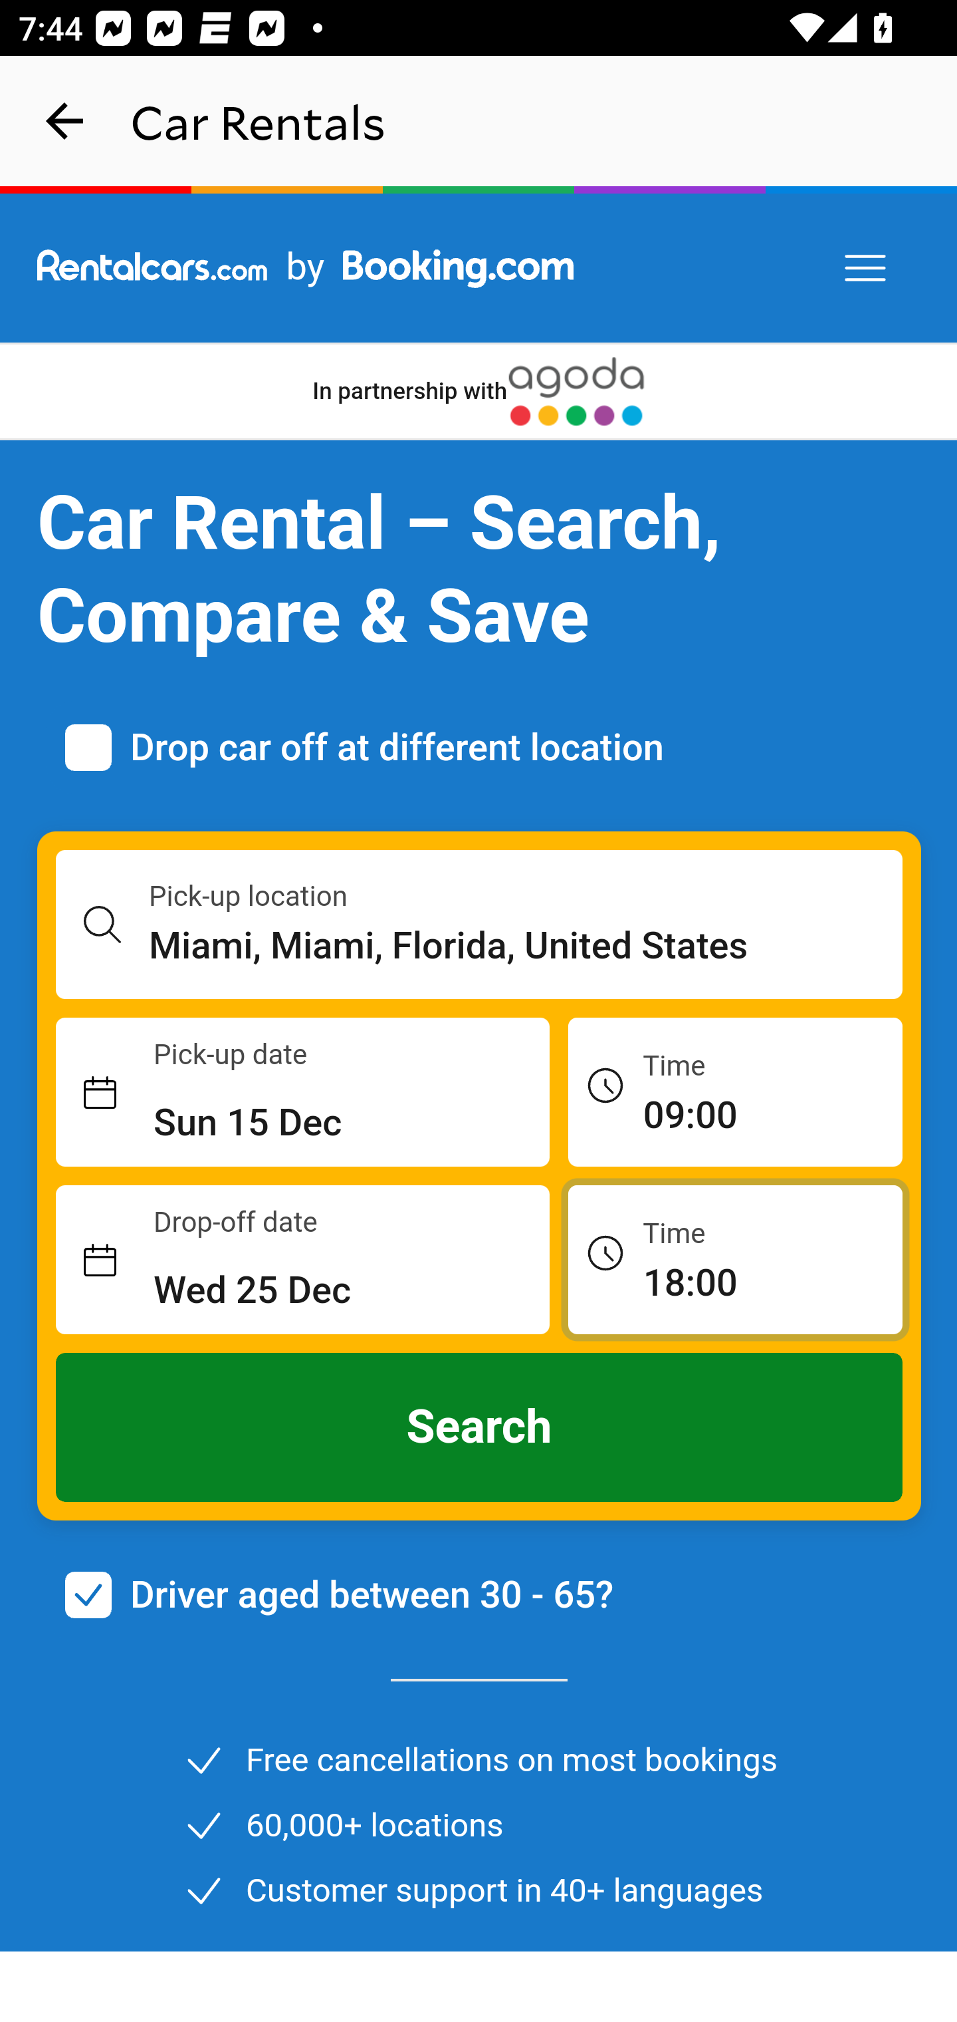  Describe the element at coordinates (303, 1093) in the screenshot. I see `Pick-up date Sun 15 Dec` at that location.